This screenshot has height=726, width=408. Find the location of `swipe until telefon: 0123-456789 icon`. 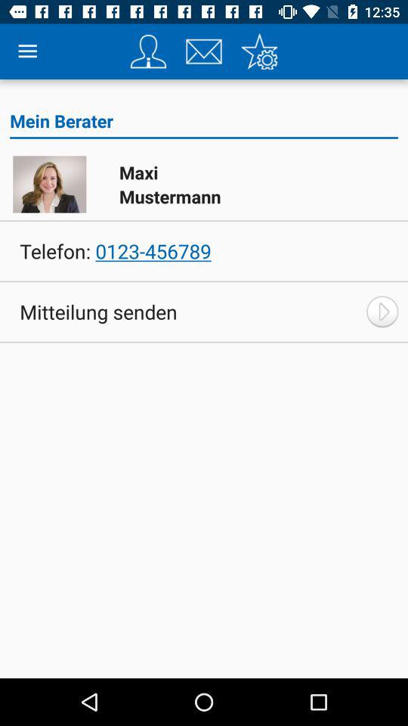

swipe until telefon: 0123-456789 icon is located at coordinates (115, 251).